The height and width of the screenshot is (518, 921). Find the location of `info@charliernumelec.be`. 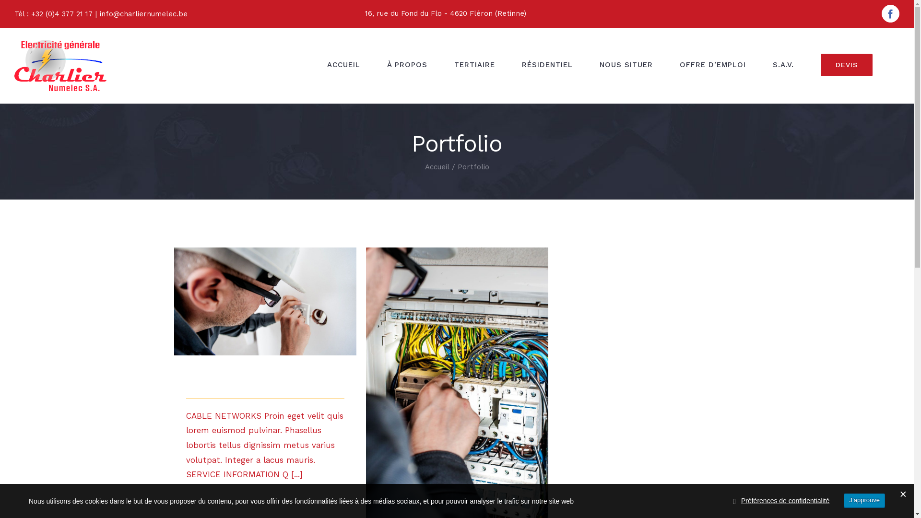

info@charliernumelec.be is located at coordinates (144, 14).